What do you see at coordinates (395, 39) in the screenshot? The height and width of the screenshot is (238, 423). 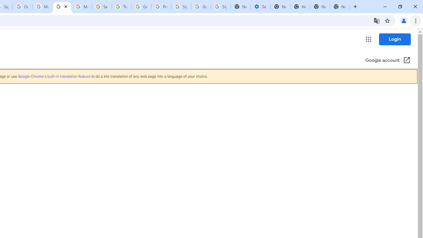 I see `Login` at bounding box center [395, 39].